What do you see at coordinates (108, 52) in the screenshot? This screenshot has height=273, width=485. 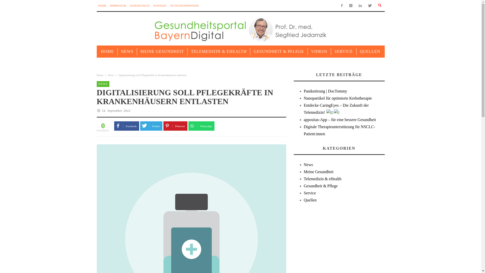 I see `HOME` at bounding box center [108, 52].